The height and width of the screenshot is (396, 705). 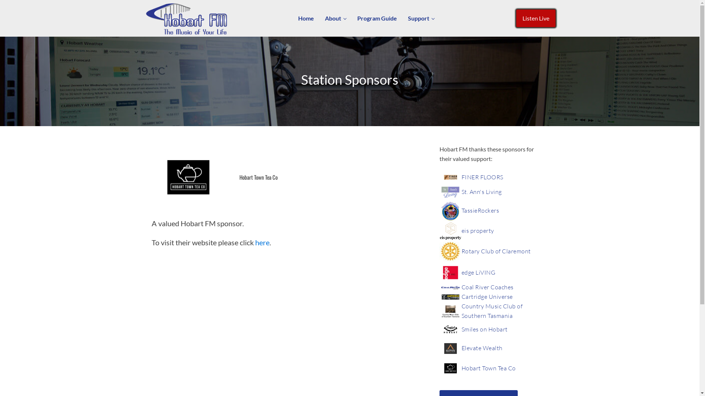 I want to click on FINER FLOORS, so click(x=482, y=177).